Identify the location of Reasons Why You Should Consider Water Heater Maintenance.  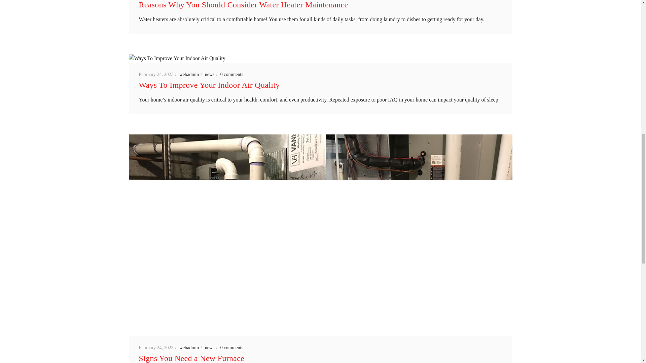
(243, 5).